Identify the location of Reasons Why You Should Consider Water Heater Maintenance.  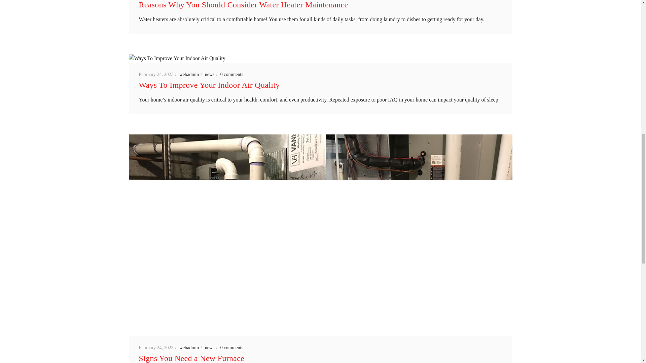
(243, 5).